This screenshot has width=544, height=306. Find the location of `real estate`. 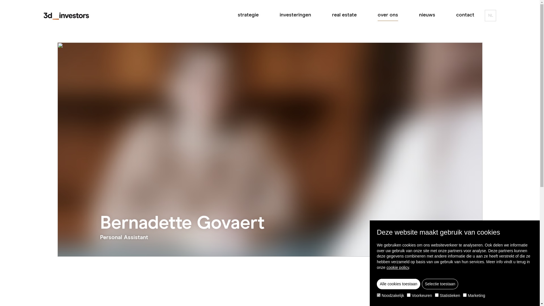

real estate is located at coordinates (345, 15).